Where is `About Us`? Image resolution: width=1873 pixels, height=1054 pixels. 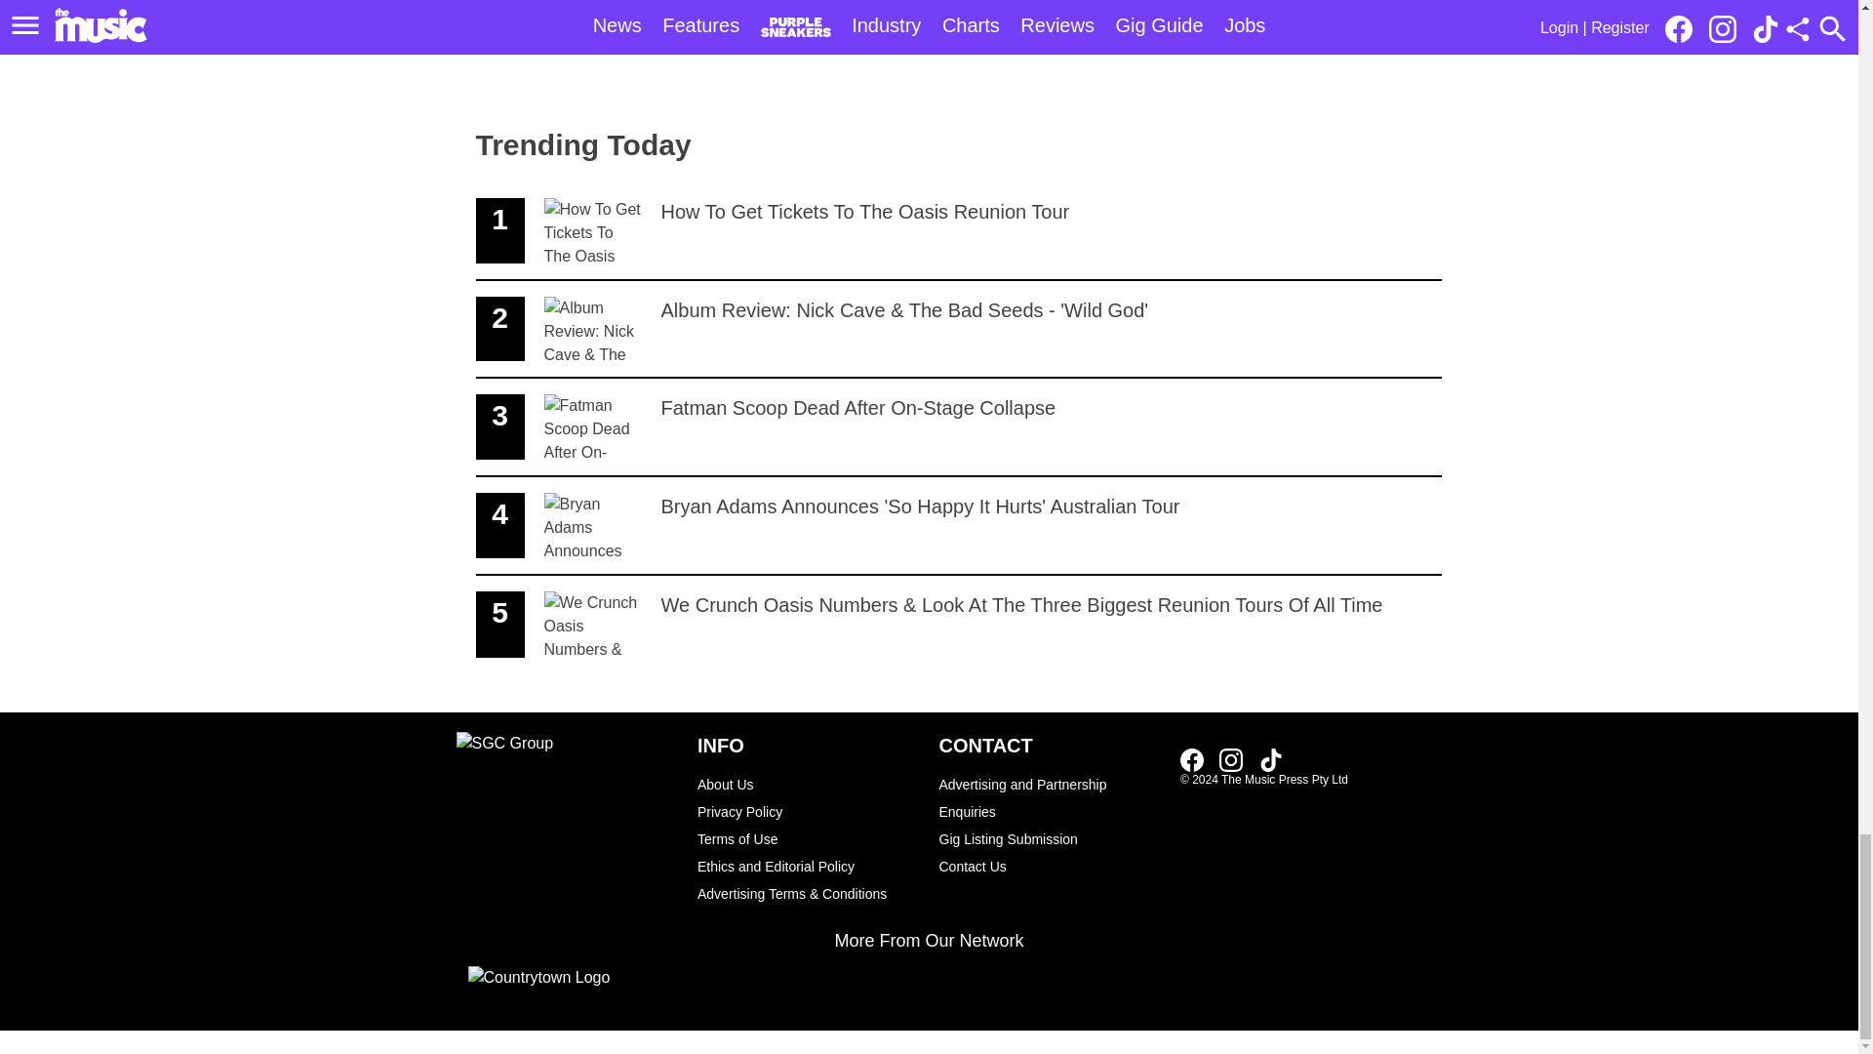 About Us is located at coordinates (808, 784).